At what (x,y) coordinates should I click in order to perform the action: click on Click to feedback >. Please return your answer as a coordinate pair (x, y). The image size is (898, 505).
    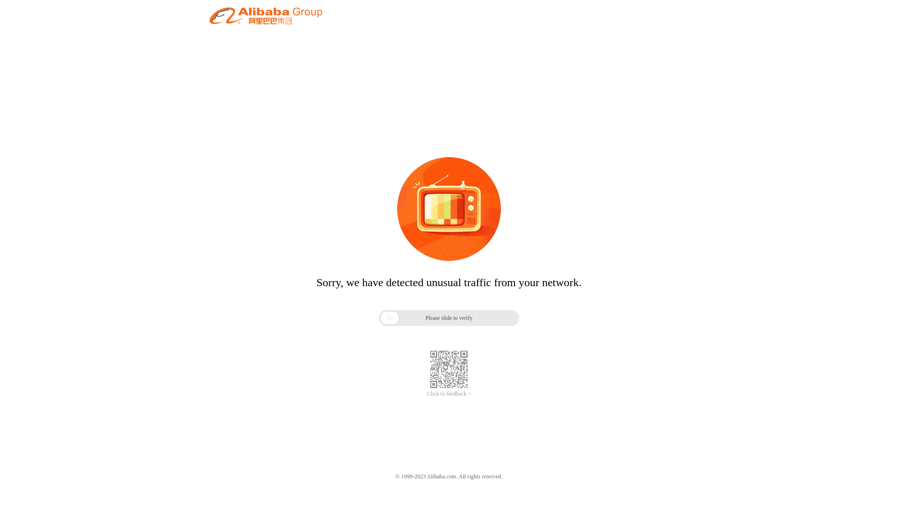
    Looking at the image, I should click on (449, 394).